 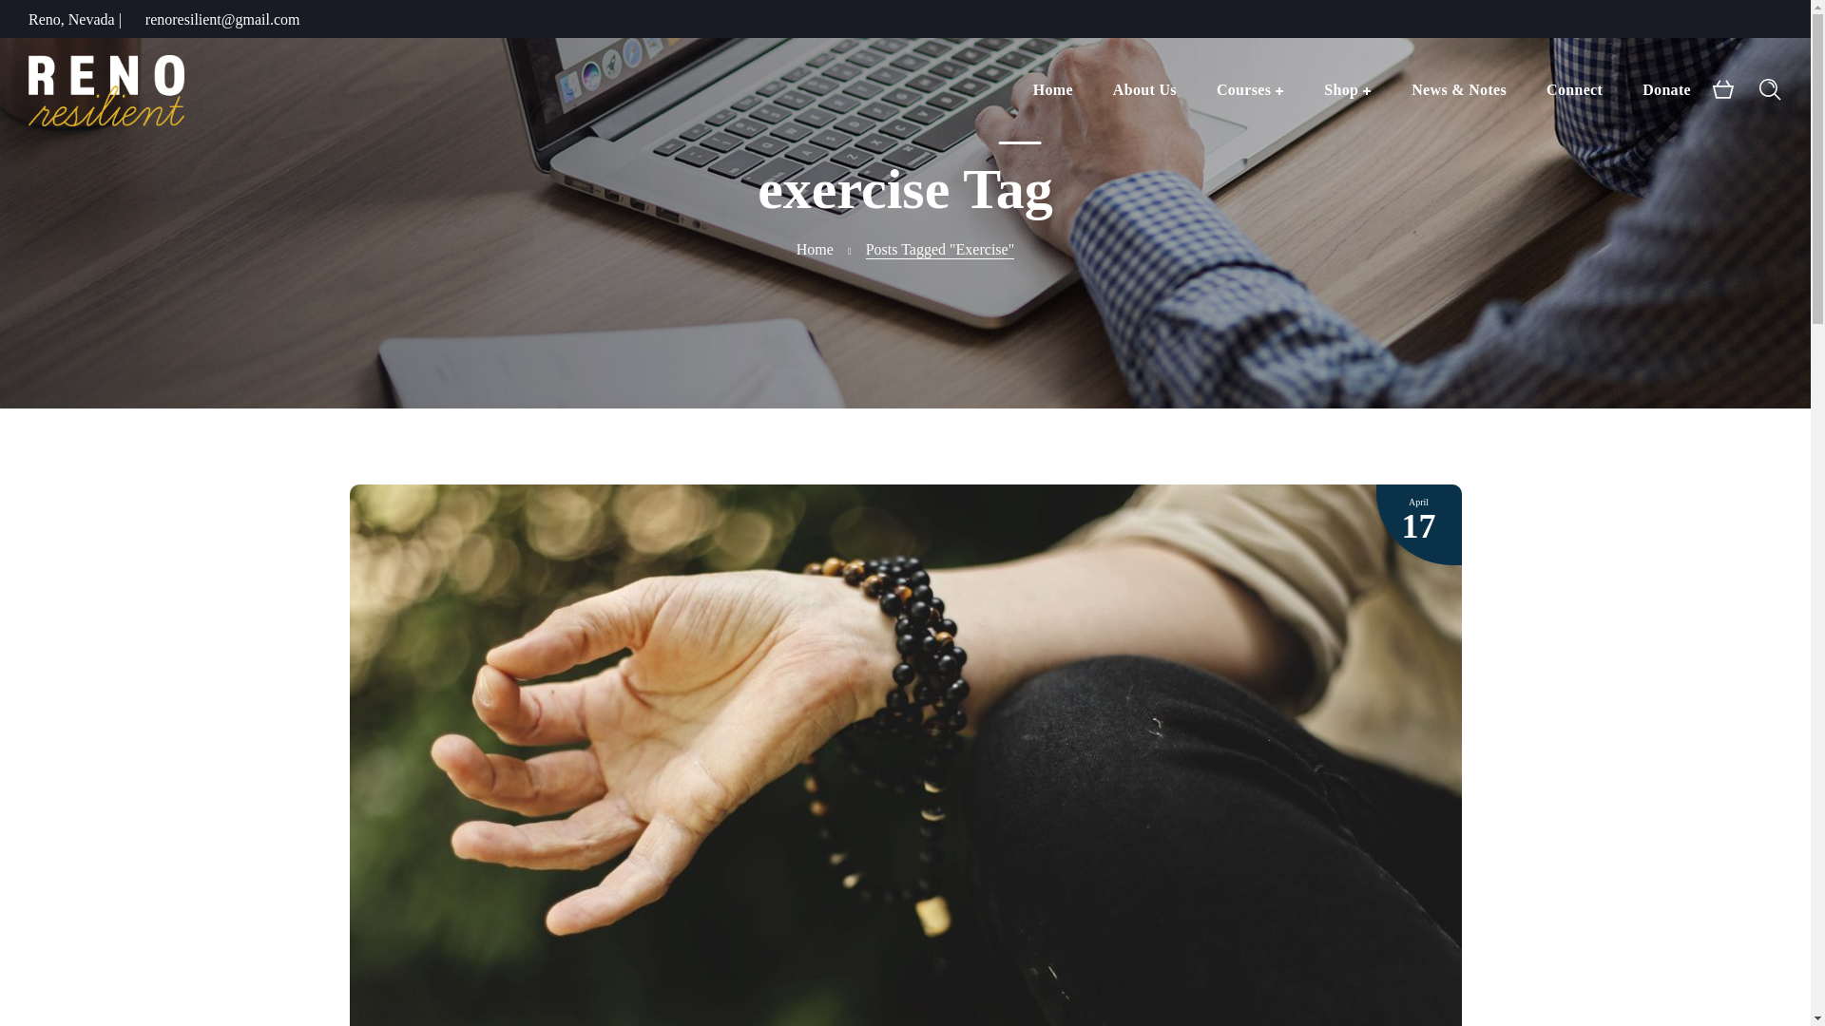 What do you see at coordinates (1144, 89) in the screenshot?
I see `About Us` at bounding box center [1144, 89].